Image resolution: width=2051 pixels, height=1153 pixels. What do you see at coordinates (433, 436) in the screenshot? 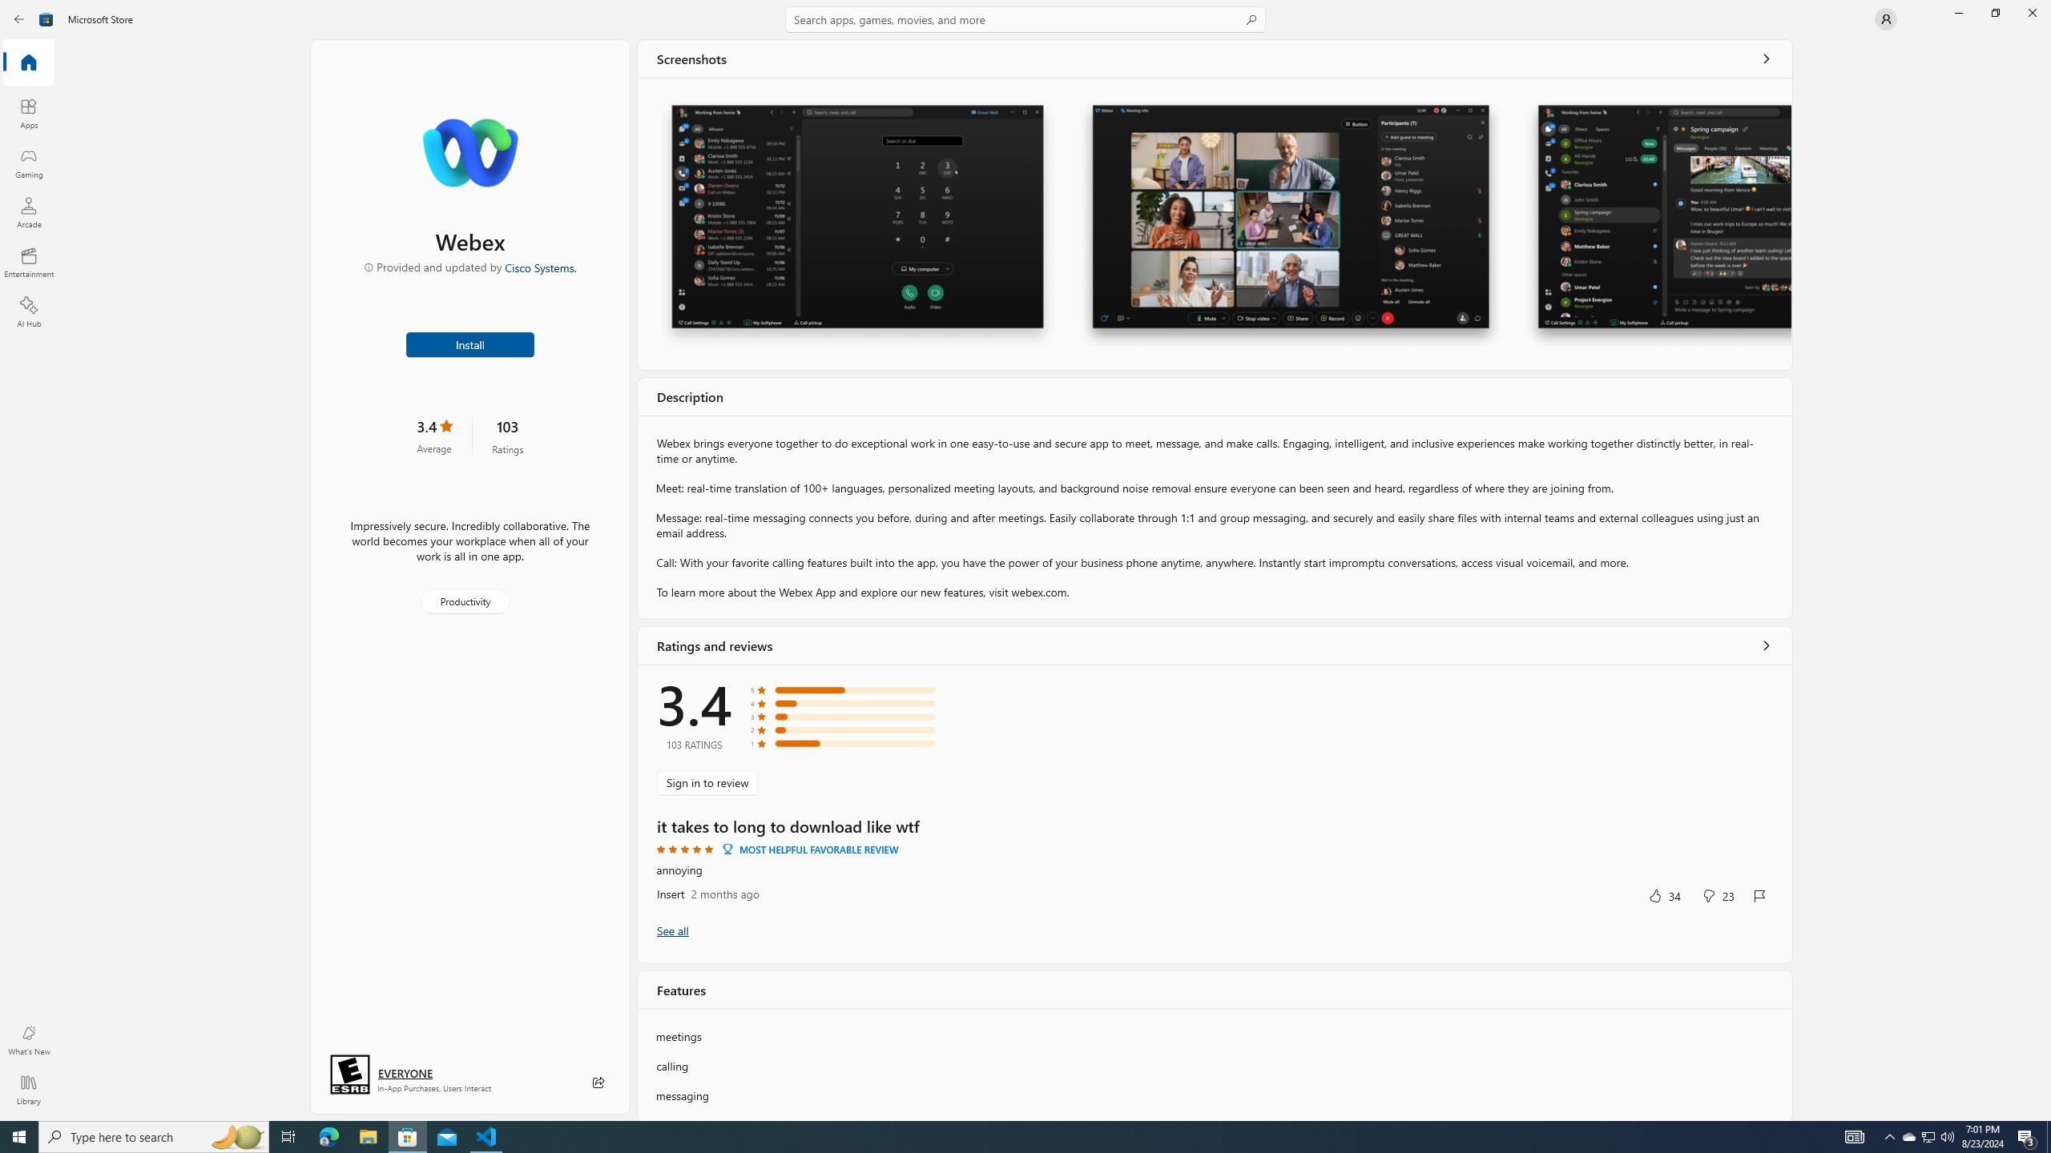
I see `3.4 stars. Click to skip to ratings and reviews` at bounding box center [433, 436].